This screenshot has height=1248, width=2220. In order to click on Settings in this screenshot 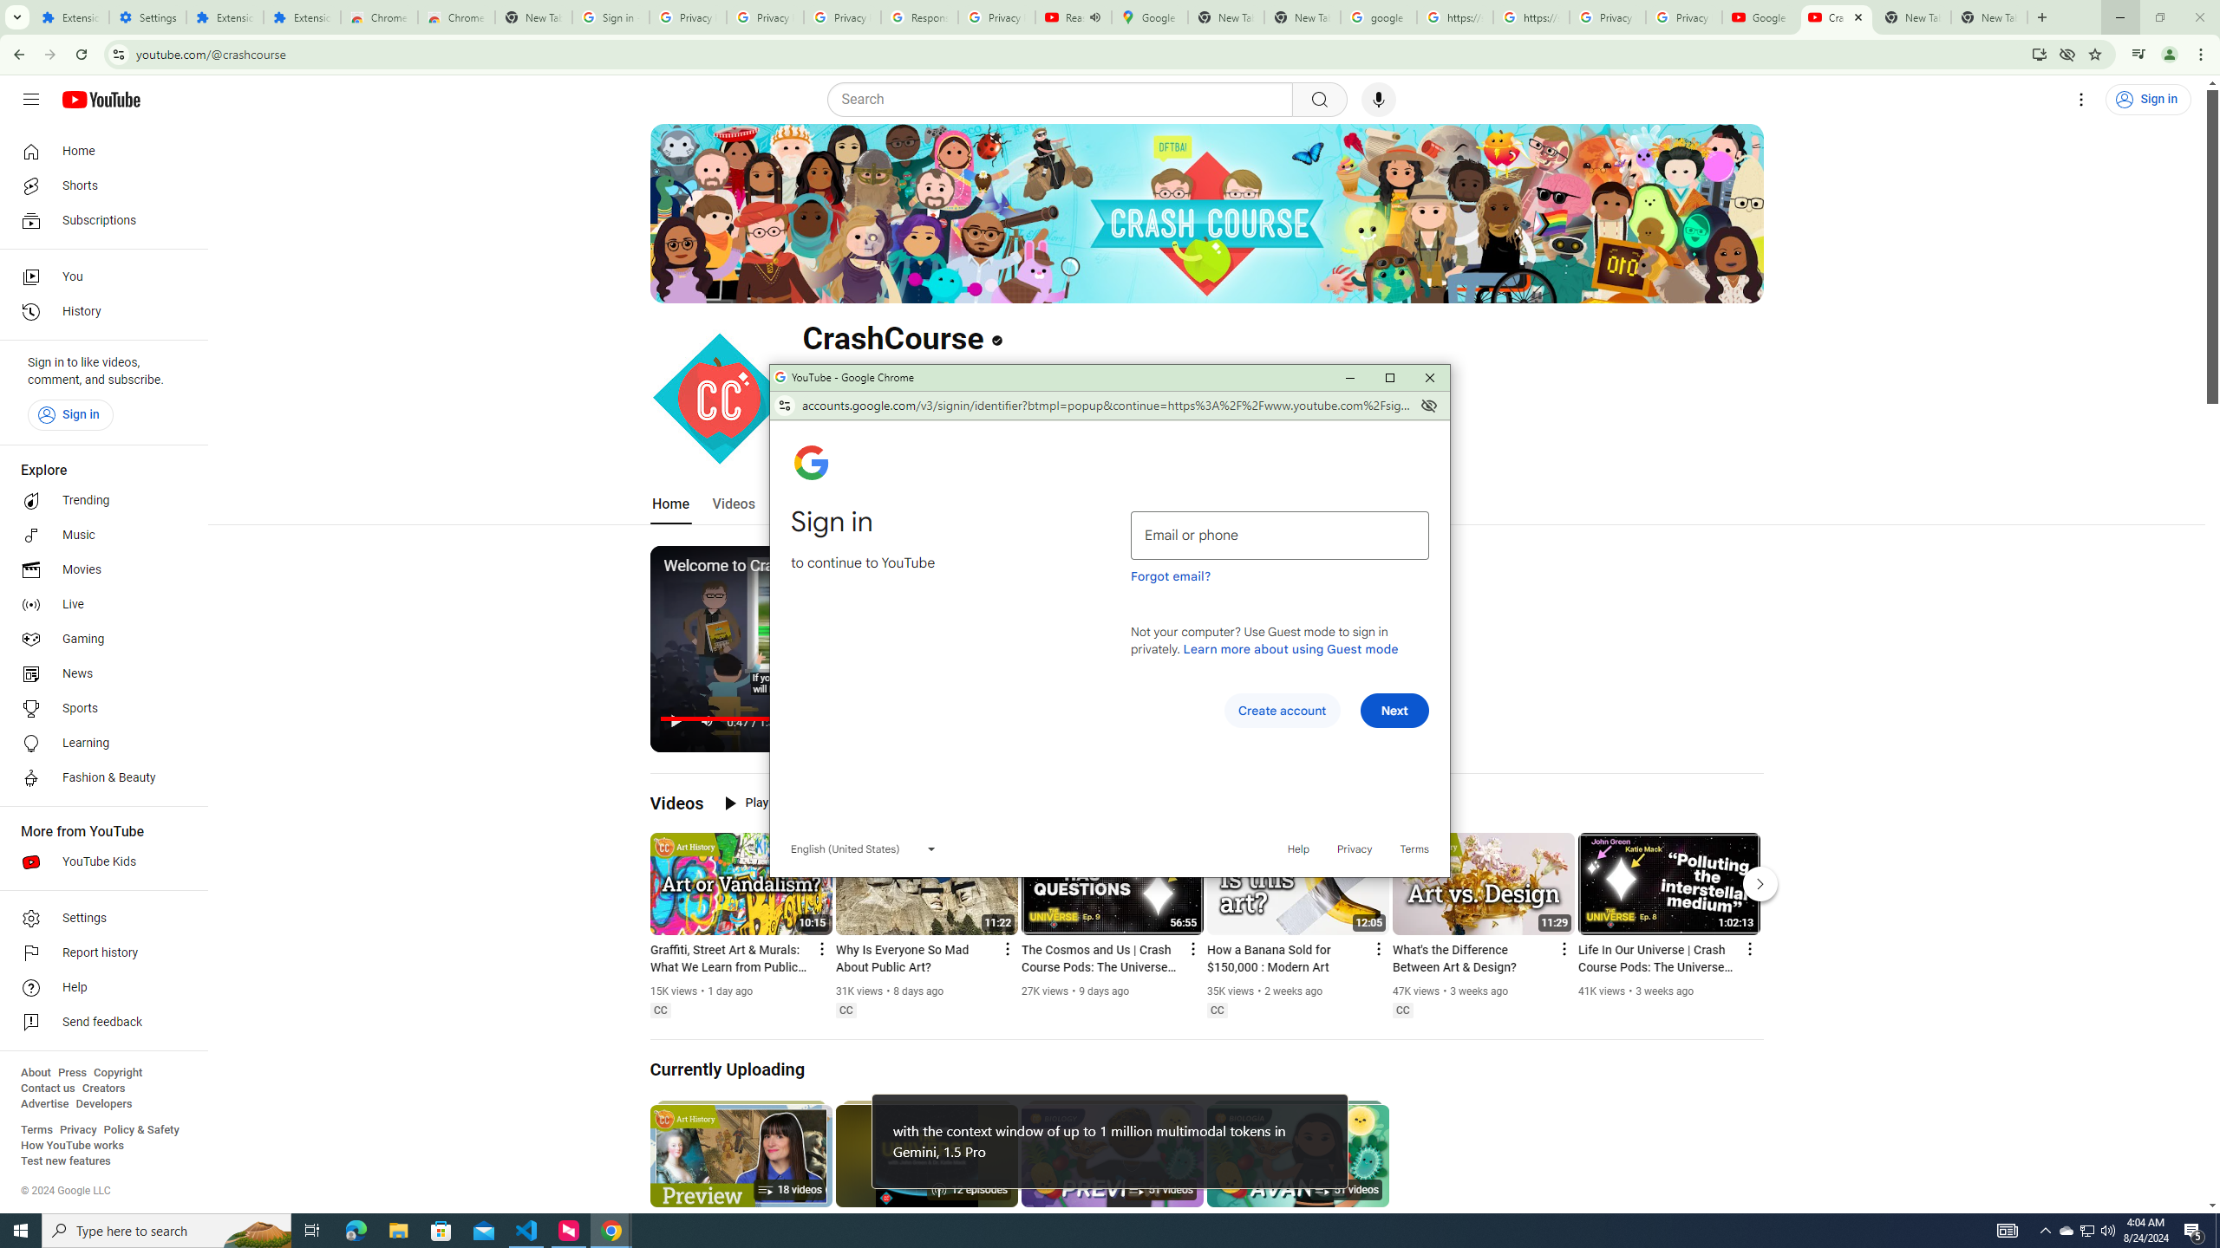, I will do `click(99, 919)`.